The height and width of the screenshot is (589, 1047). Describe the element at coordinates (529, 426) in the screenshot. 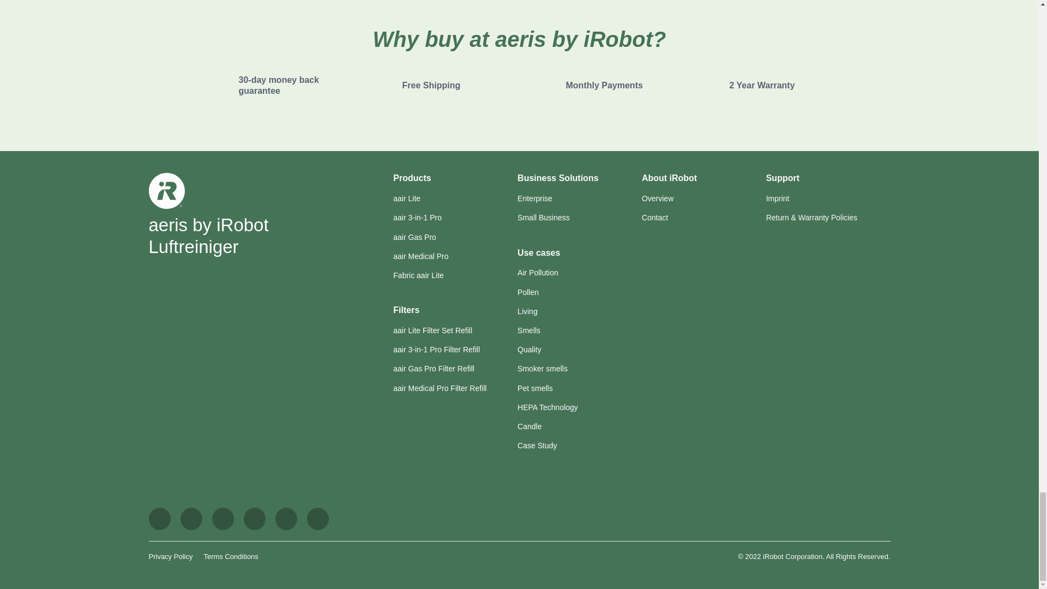

I see `Candle` at that location.